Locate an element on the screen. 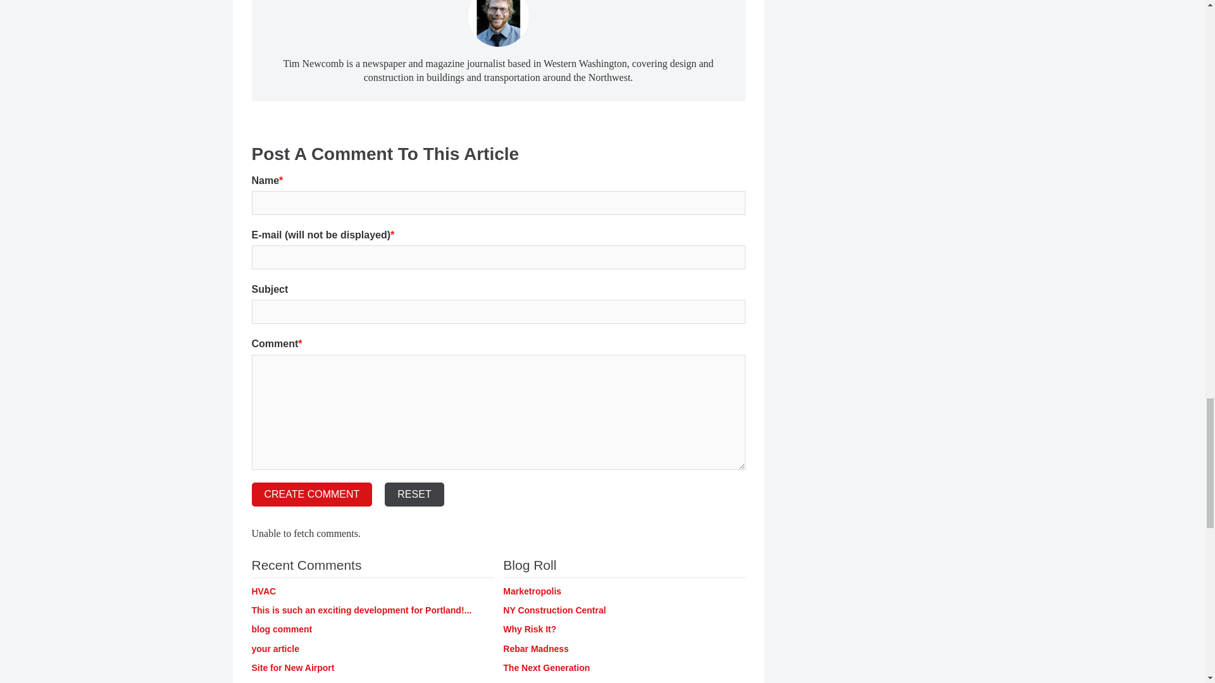 Image resolution: width=1215 pixels, height=683 pixels. Why Risk It? is located at coordinates (529, 629).